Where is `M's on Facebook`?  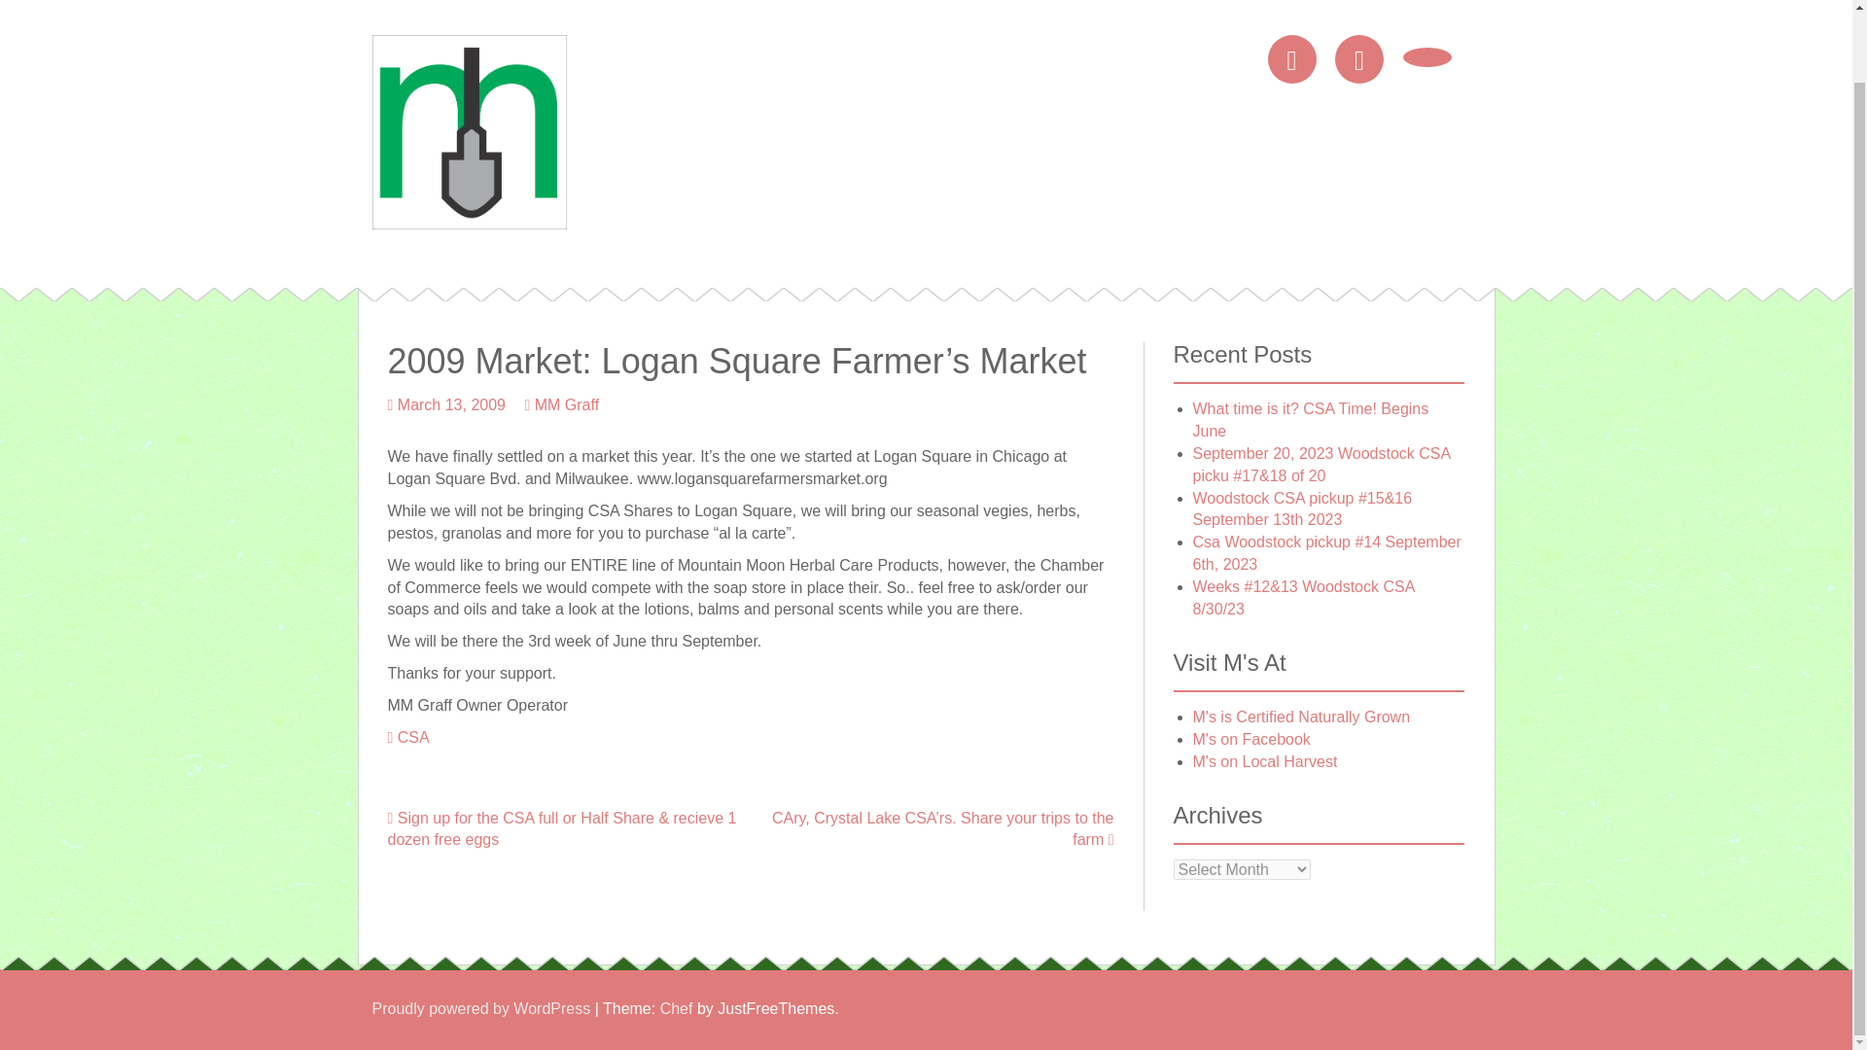 M's on Facebook is located at coordinates (1251, 739).